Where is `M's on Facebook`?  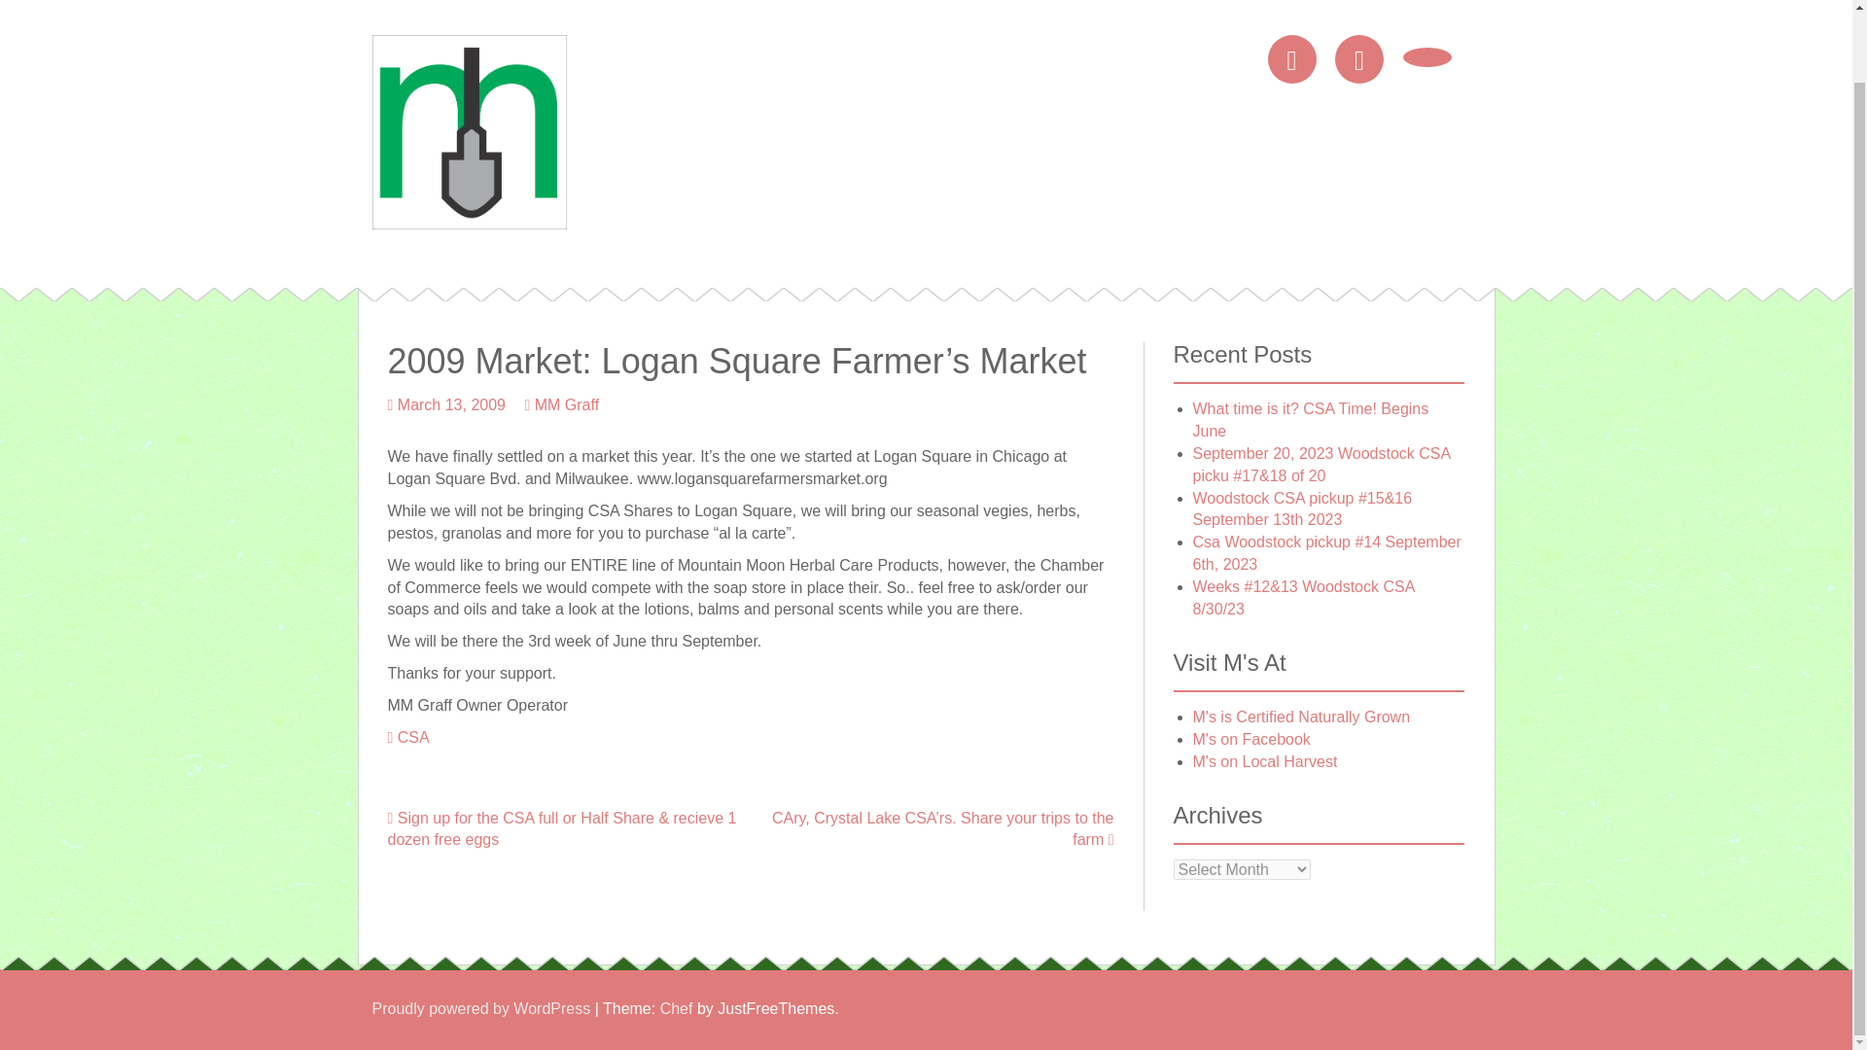 M's on Facebook is located at coordinates (1251, 739).